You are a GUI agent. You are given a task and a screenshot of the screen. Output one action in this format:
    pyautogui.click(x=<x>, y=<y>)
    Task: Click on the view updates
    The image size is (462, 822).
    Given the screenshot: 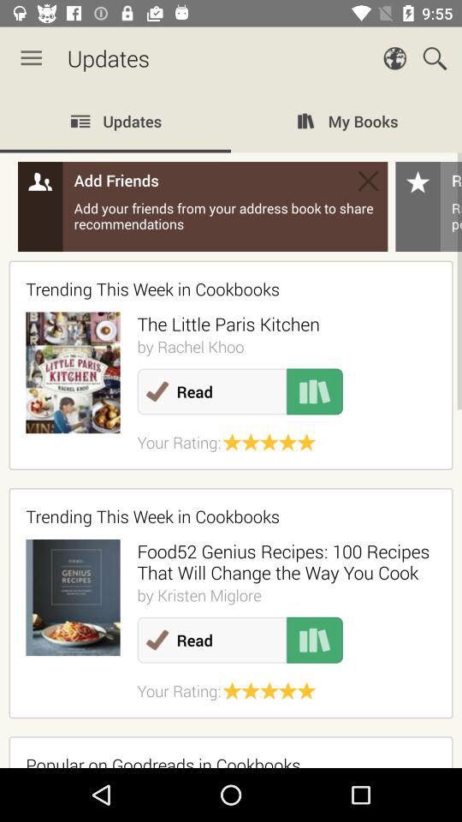 What is the action you would take?
    pyautogui.click(x=231, y=429)
    